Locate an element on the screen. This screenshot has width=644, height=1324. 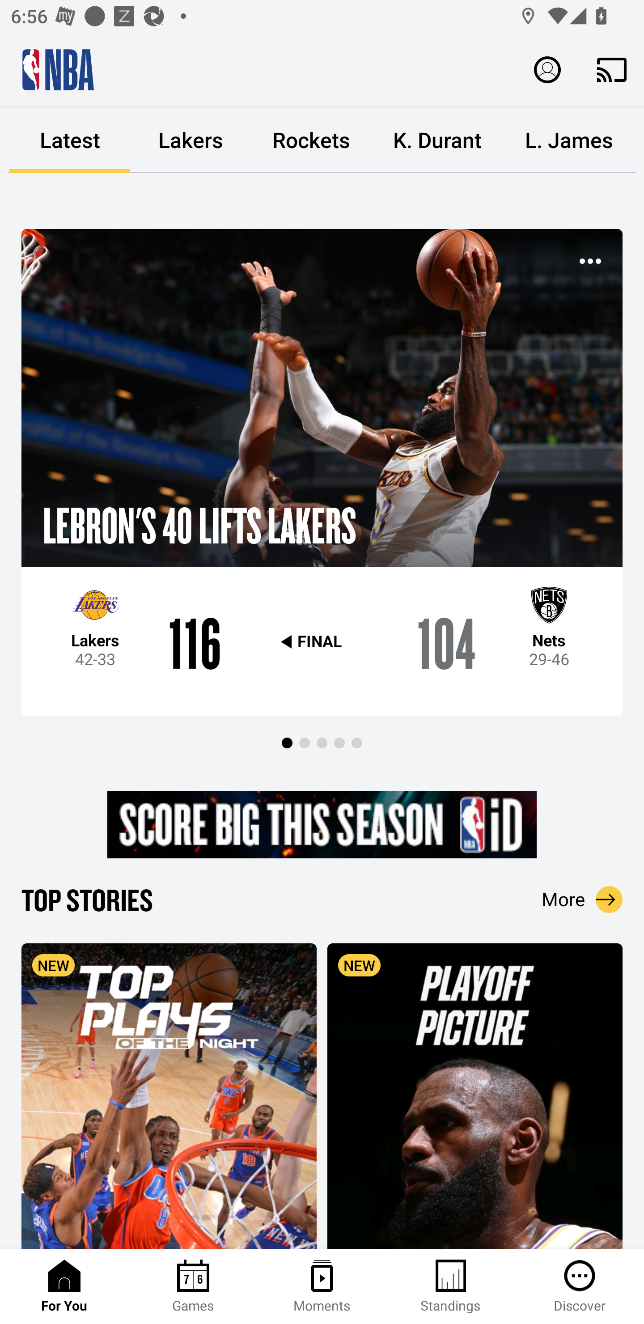
Lakers is located at coordinates (191, 140).